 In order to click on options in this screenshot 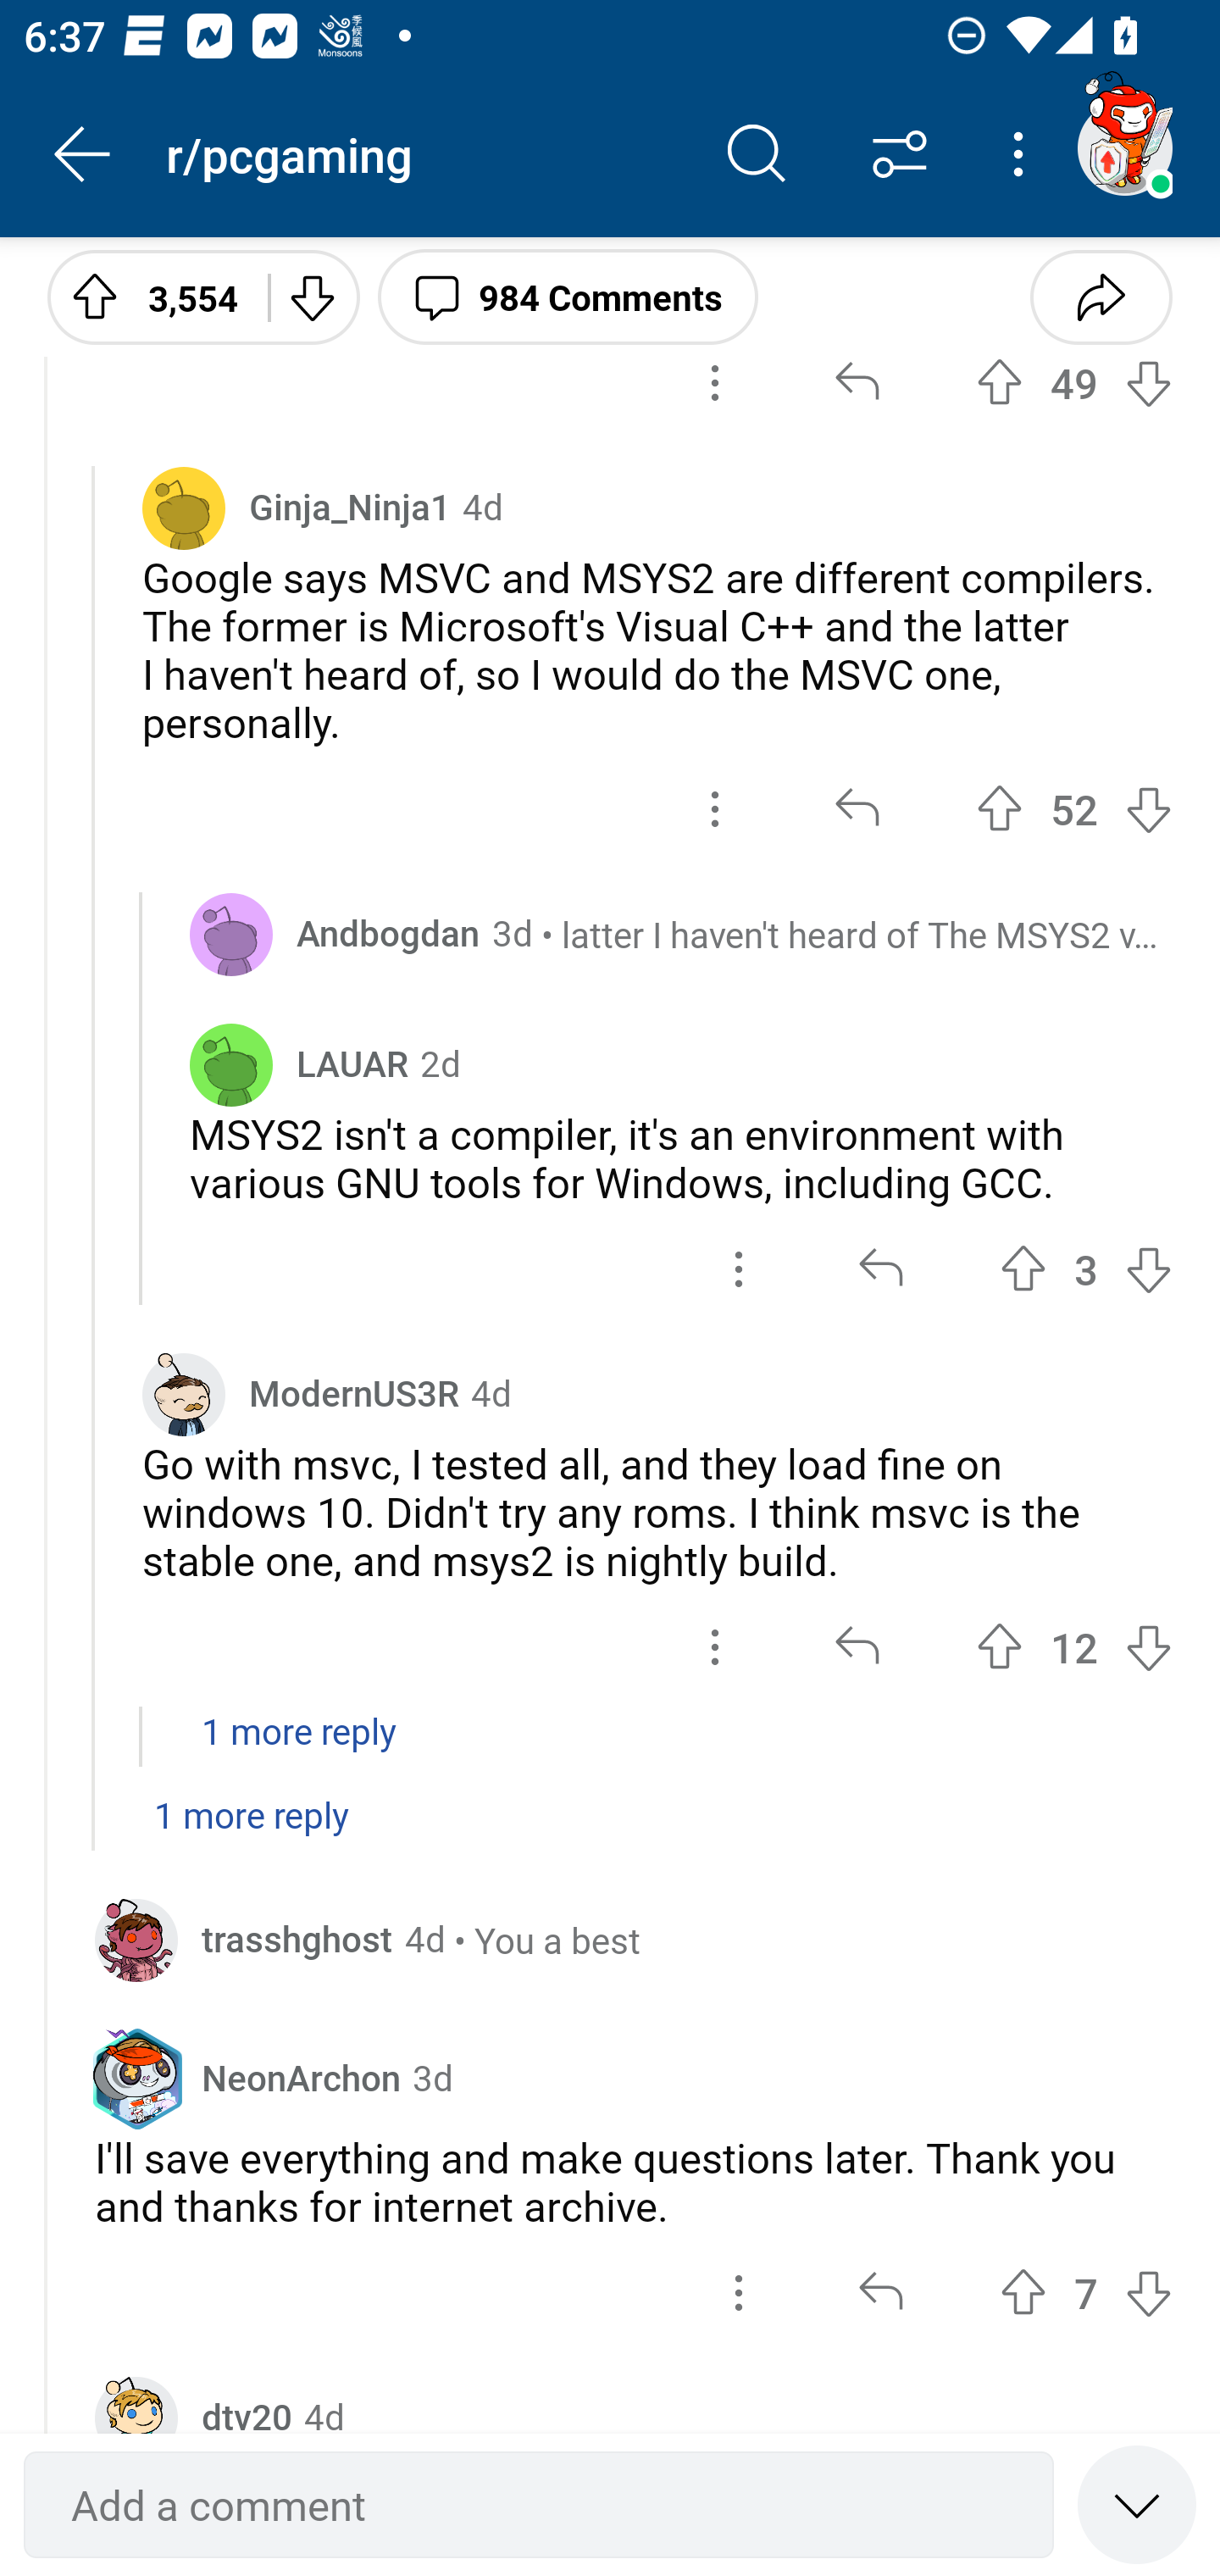, I will do `click(715, 808)`.